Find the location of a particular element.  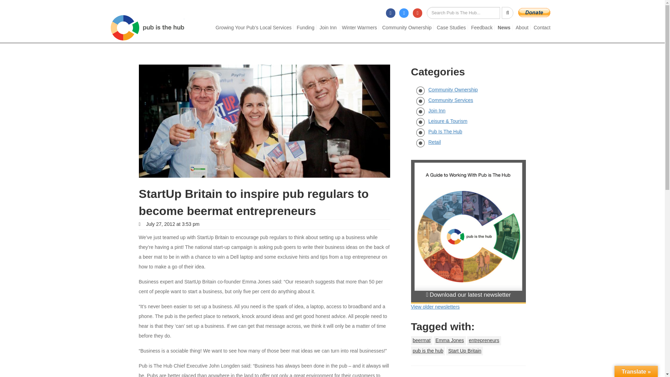

Community Ownership is located at coordinates (407, 28).